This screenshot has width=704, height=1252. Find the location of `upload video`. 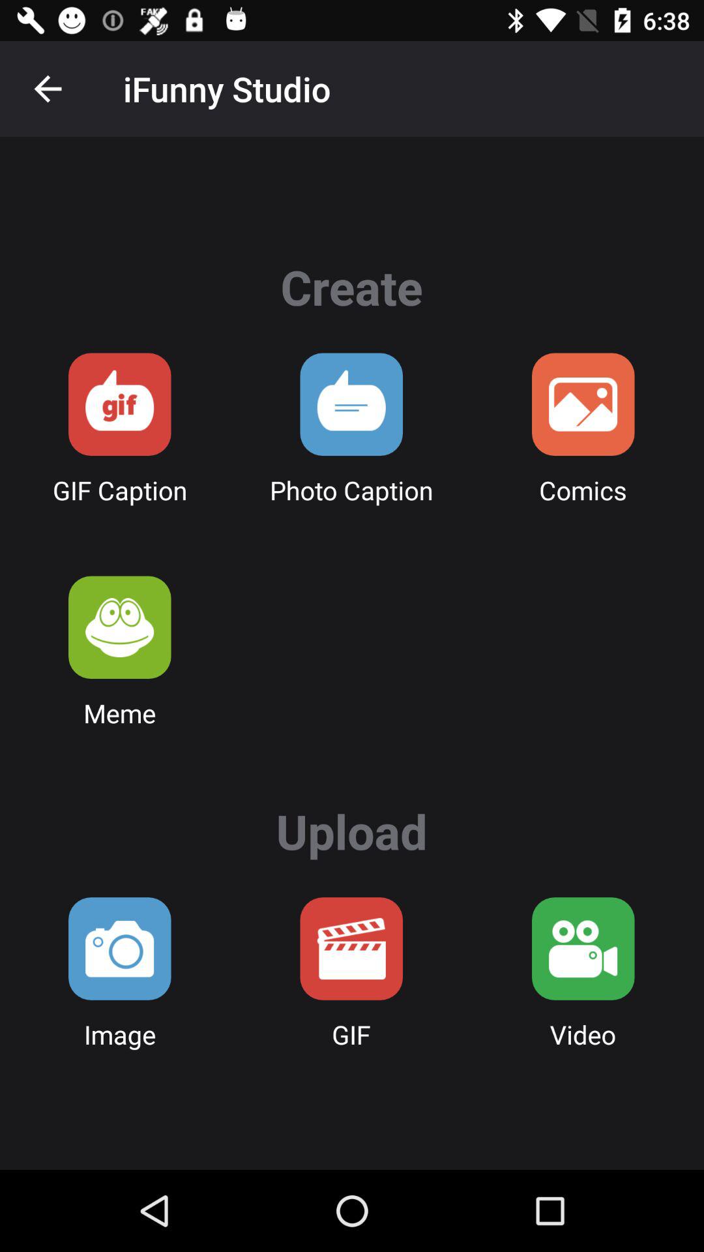

upload video is located at coordinates (583, 948).